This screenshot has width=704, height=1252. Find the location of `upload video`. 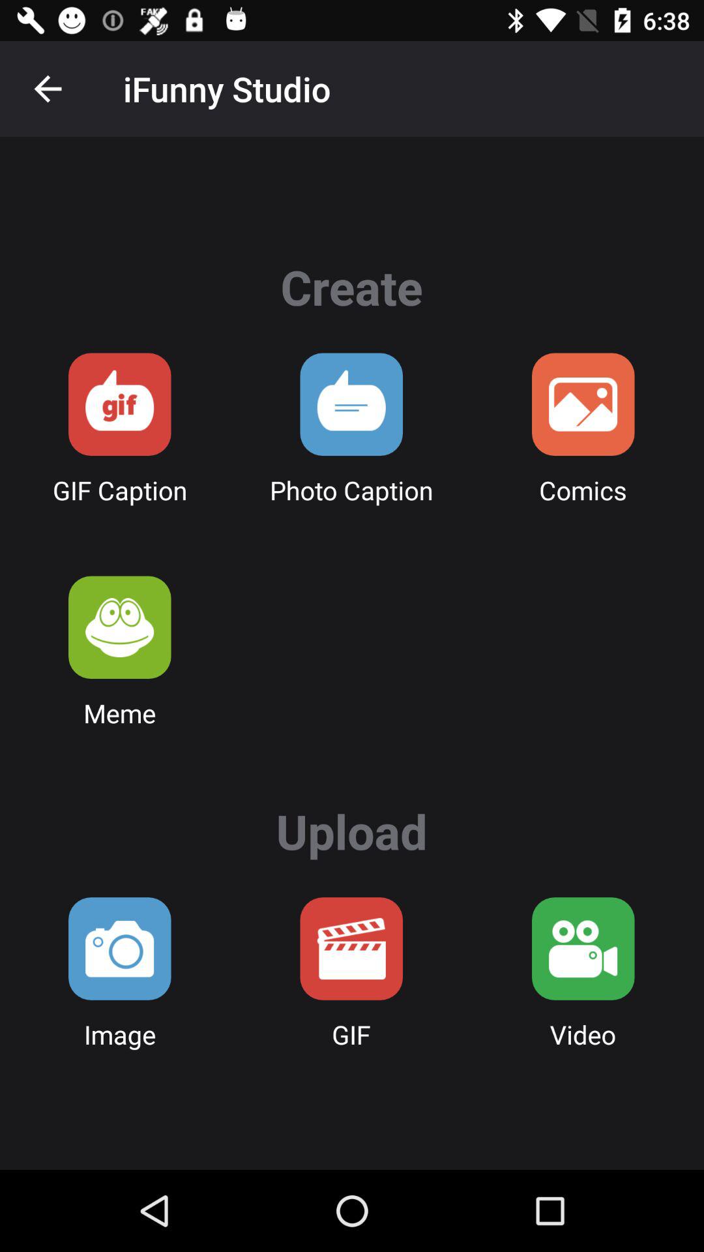

upload video is located at coordinates (583, 948).